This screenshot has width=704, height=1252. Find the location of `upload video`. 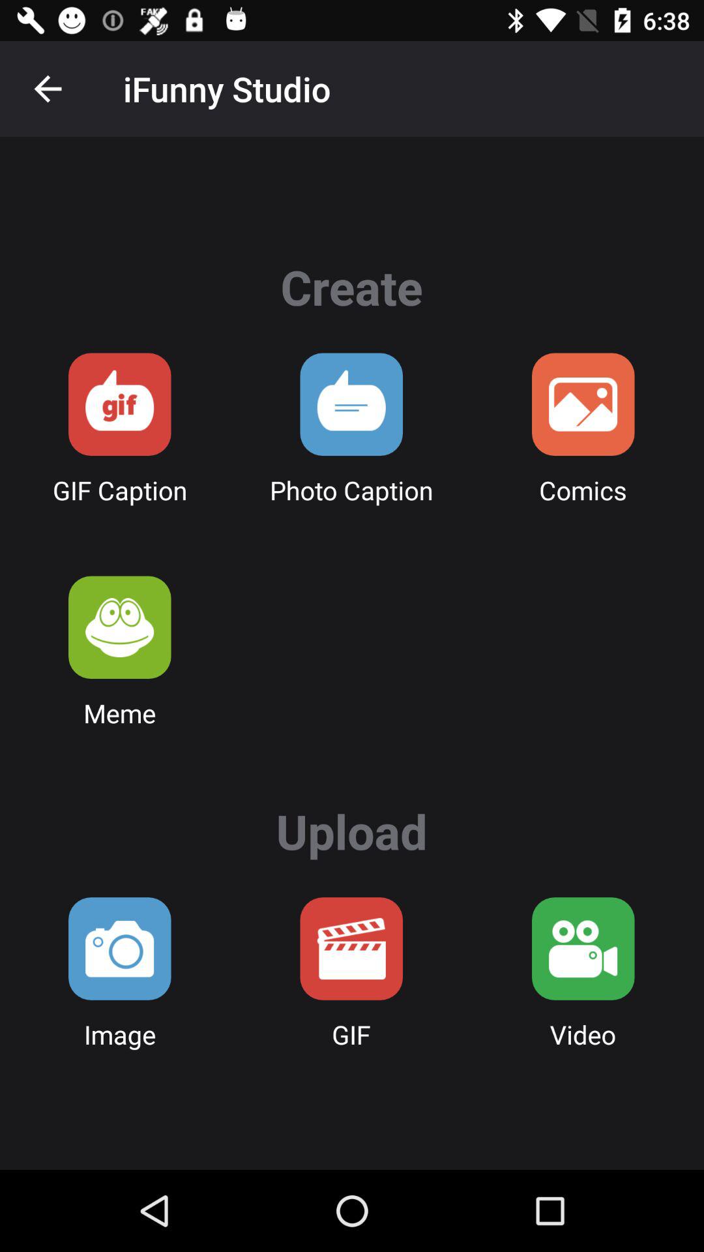

upload video is located at coordinates (583, 948).